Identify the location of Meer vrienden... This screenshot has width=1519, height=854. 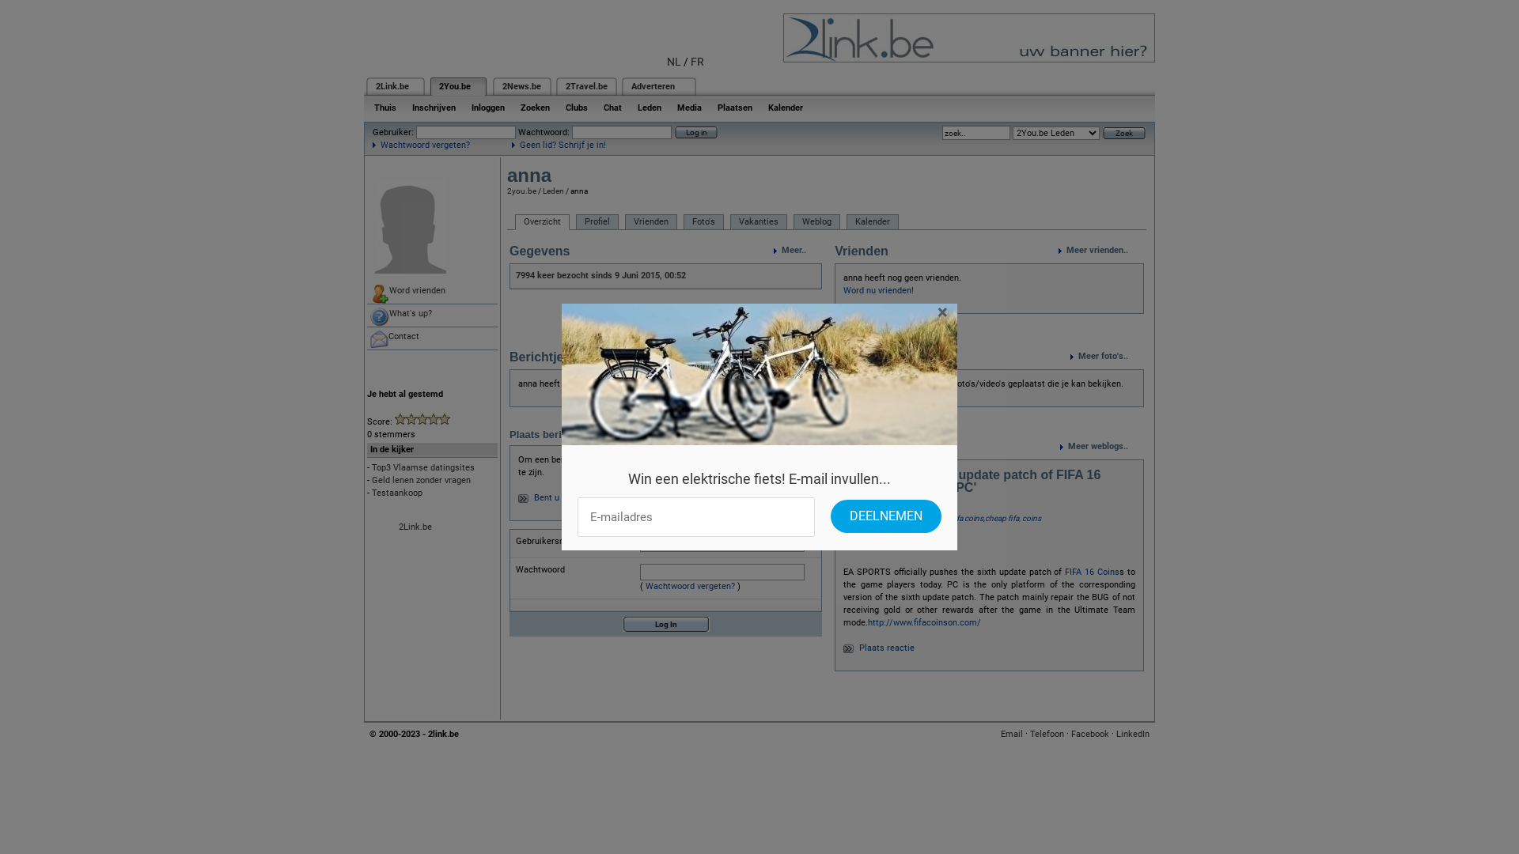
(1101, 251).